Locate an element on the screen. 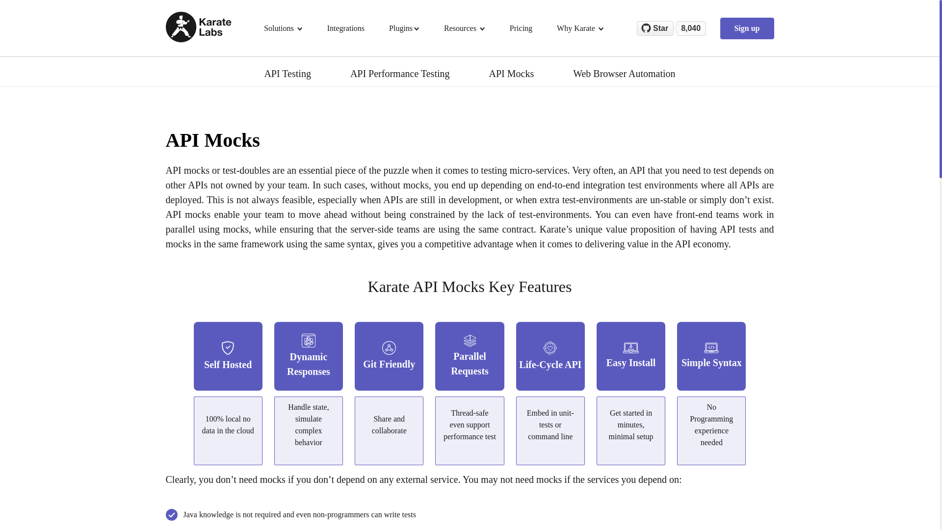 The image size is (942, 530). GitHub is located at coordinates (678, 28).